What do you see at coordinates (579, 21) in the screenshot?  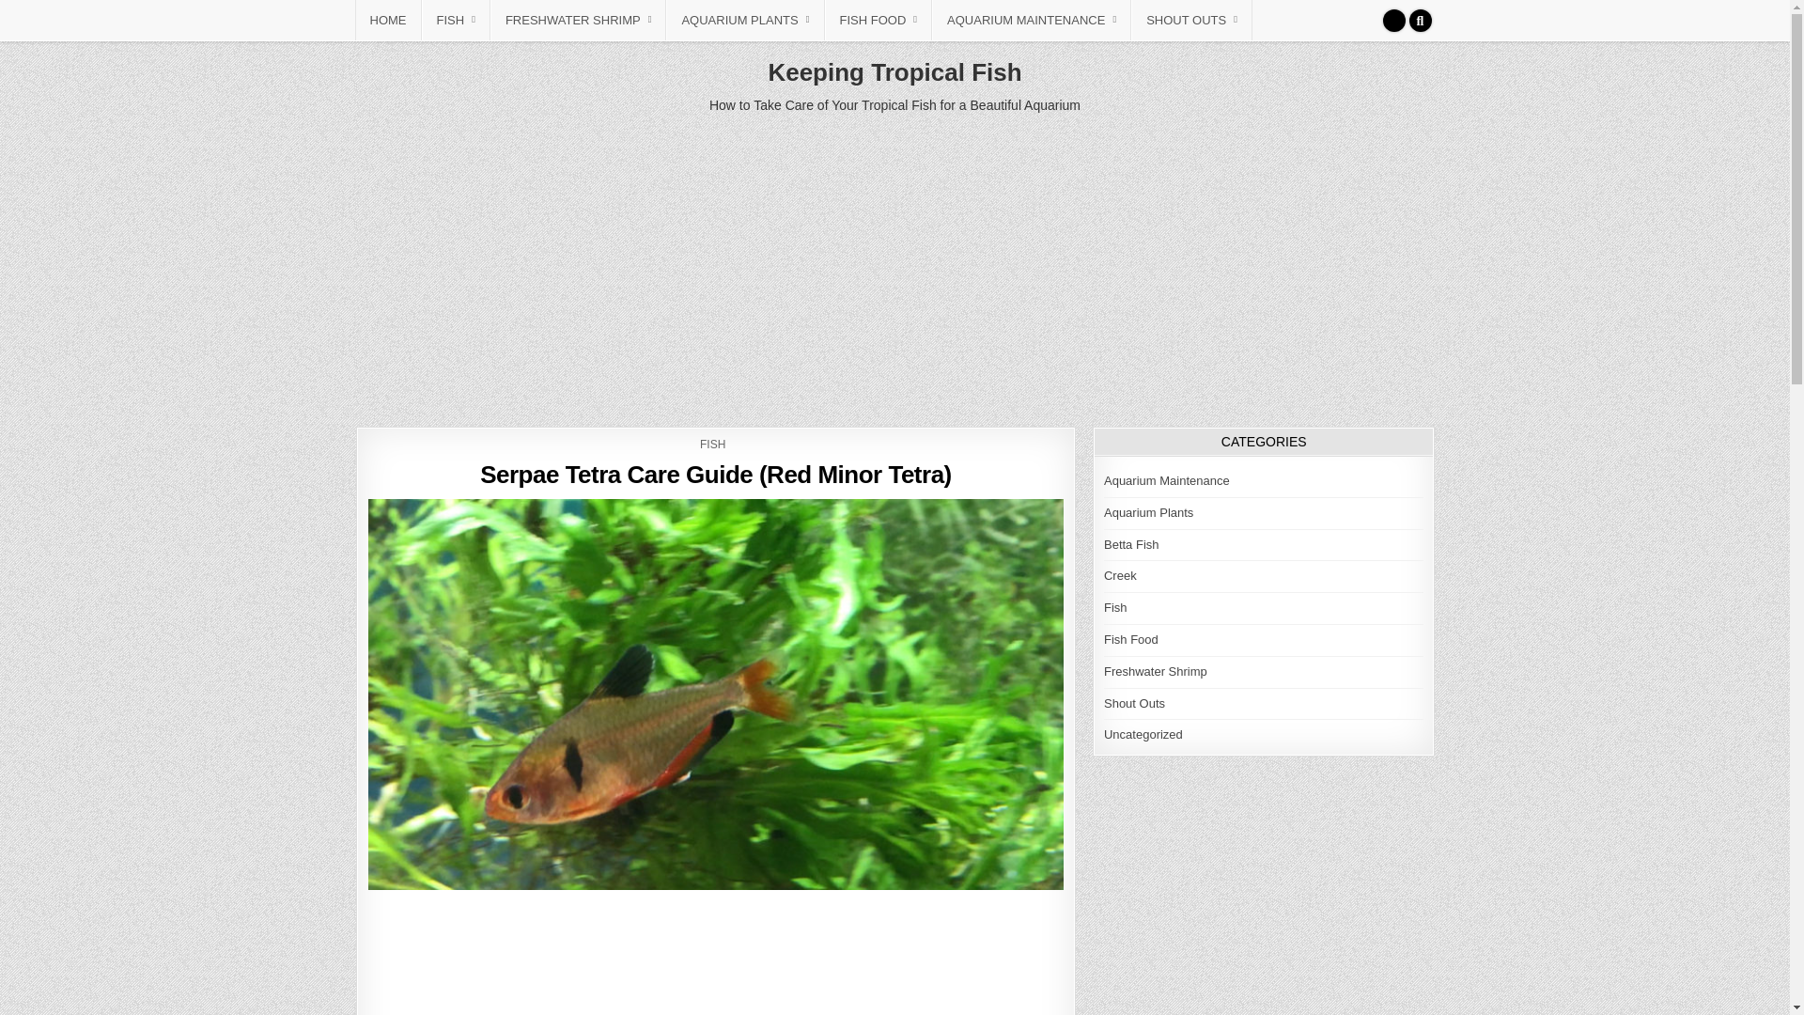 I see `FRESHWATER SHRIMP` at bounding box center [579, 21].